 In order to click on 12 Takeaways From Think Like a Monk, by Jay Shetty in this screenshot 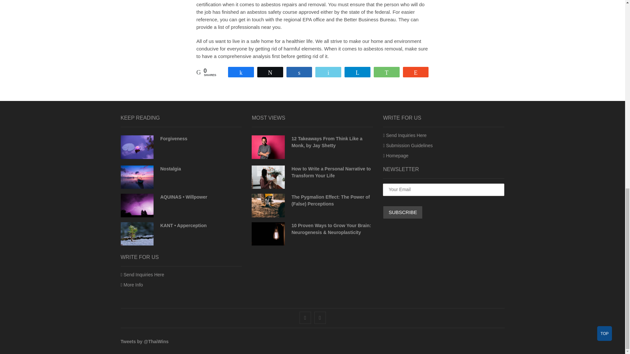, I will do `click(327, 142)`.